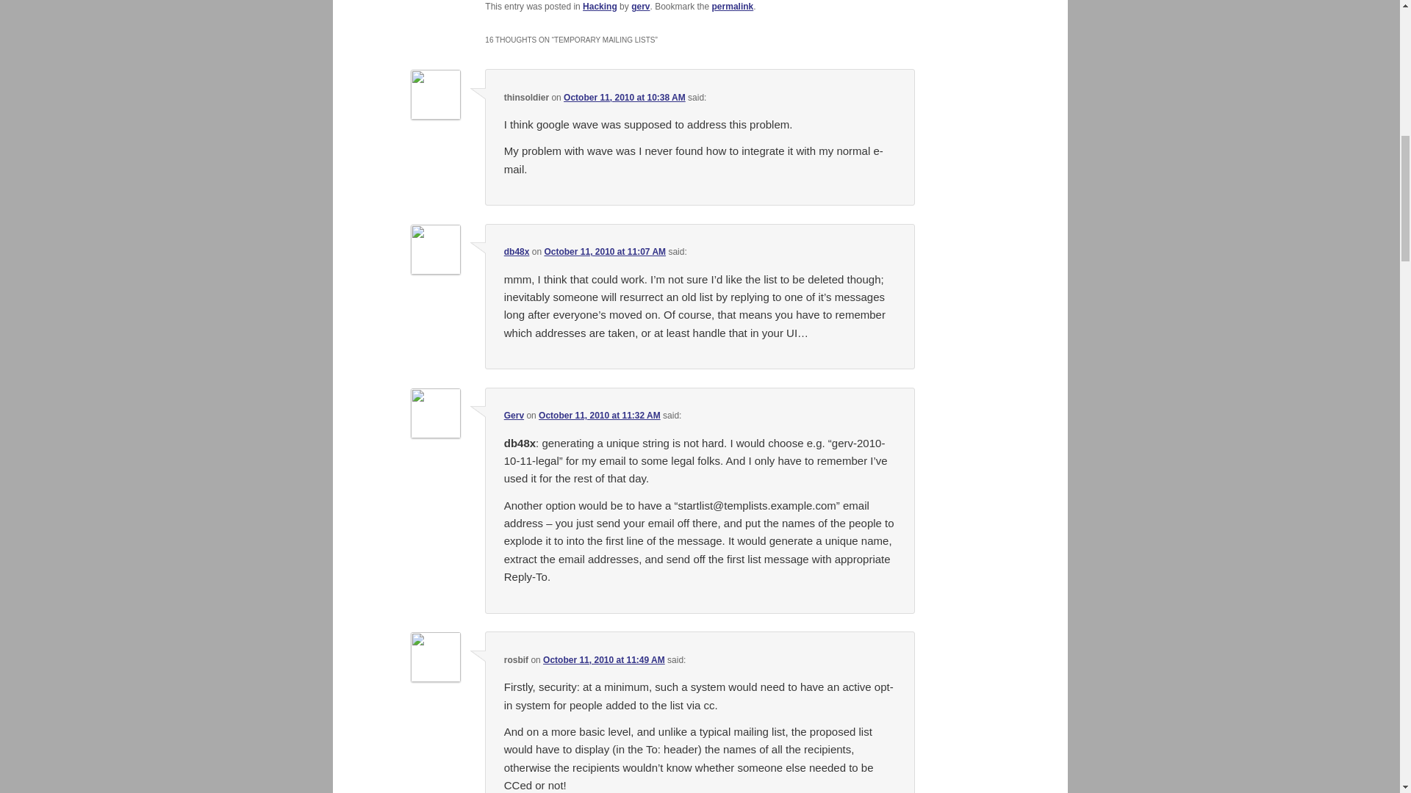 The image size is (1411, 793). I want to click on db48x, so click(517, 251).